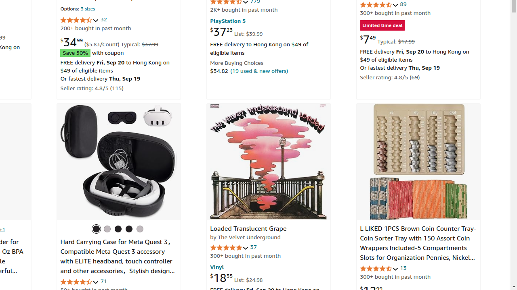  What do you see at coordinates (104, 281) in the screenshot?
I see `71` at bounding box center [104, 281].